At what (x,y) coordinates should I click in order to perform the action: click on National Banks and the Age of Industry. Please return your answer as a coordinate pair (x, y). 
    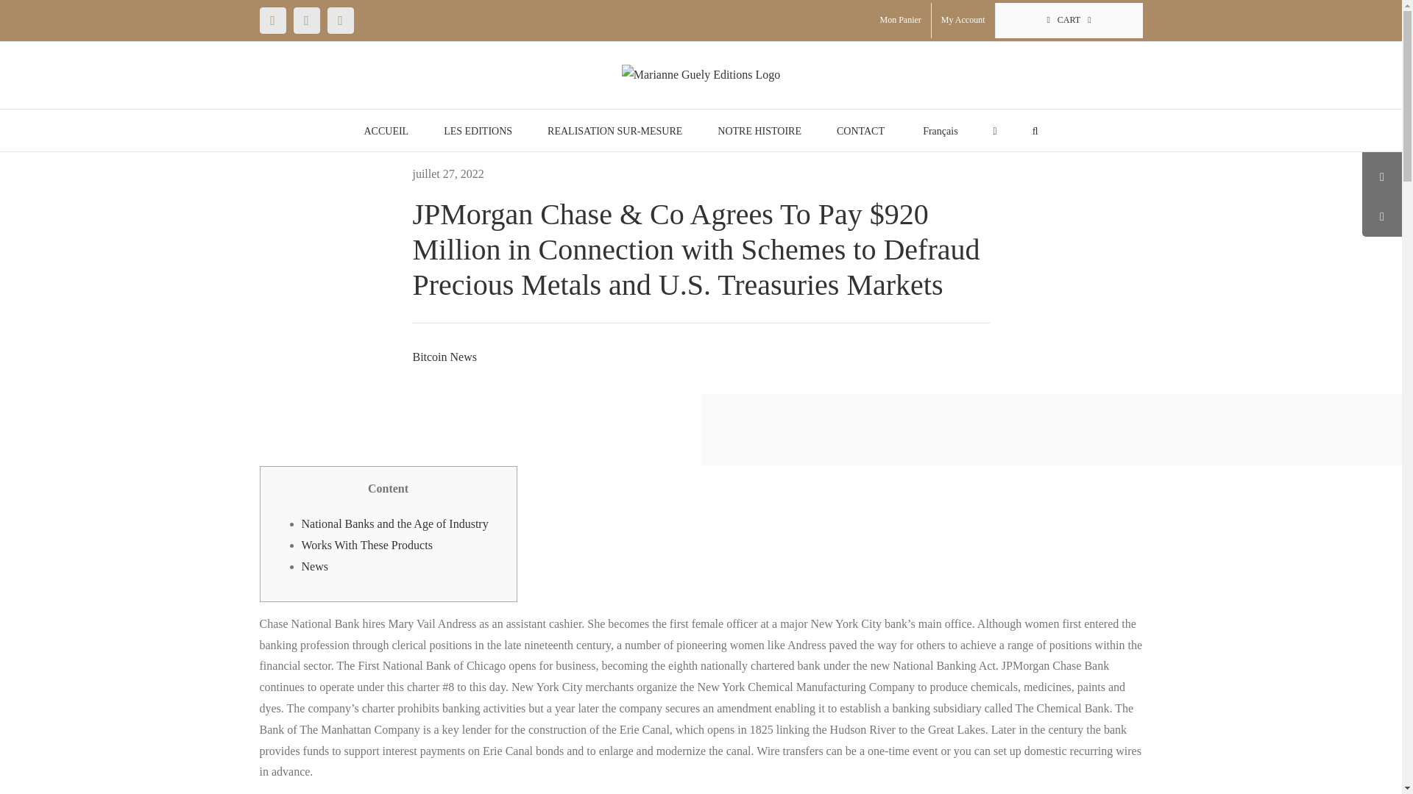
    Looking at the image, I should click on (395, 523).